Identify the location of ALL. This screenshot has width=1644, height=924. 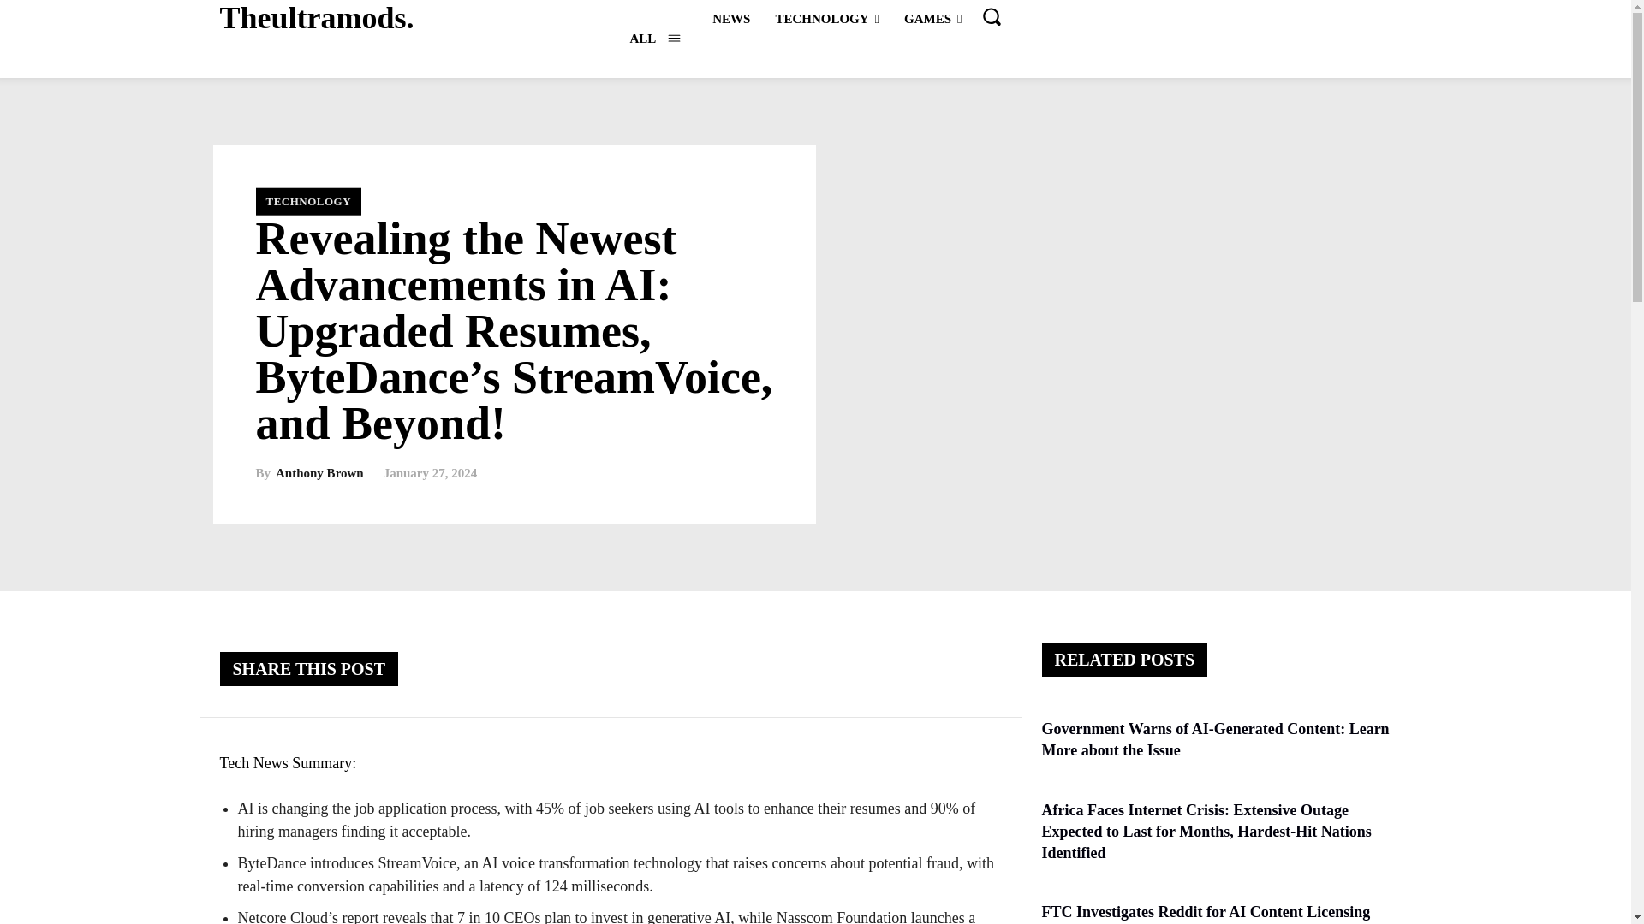
(654, 38).